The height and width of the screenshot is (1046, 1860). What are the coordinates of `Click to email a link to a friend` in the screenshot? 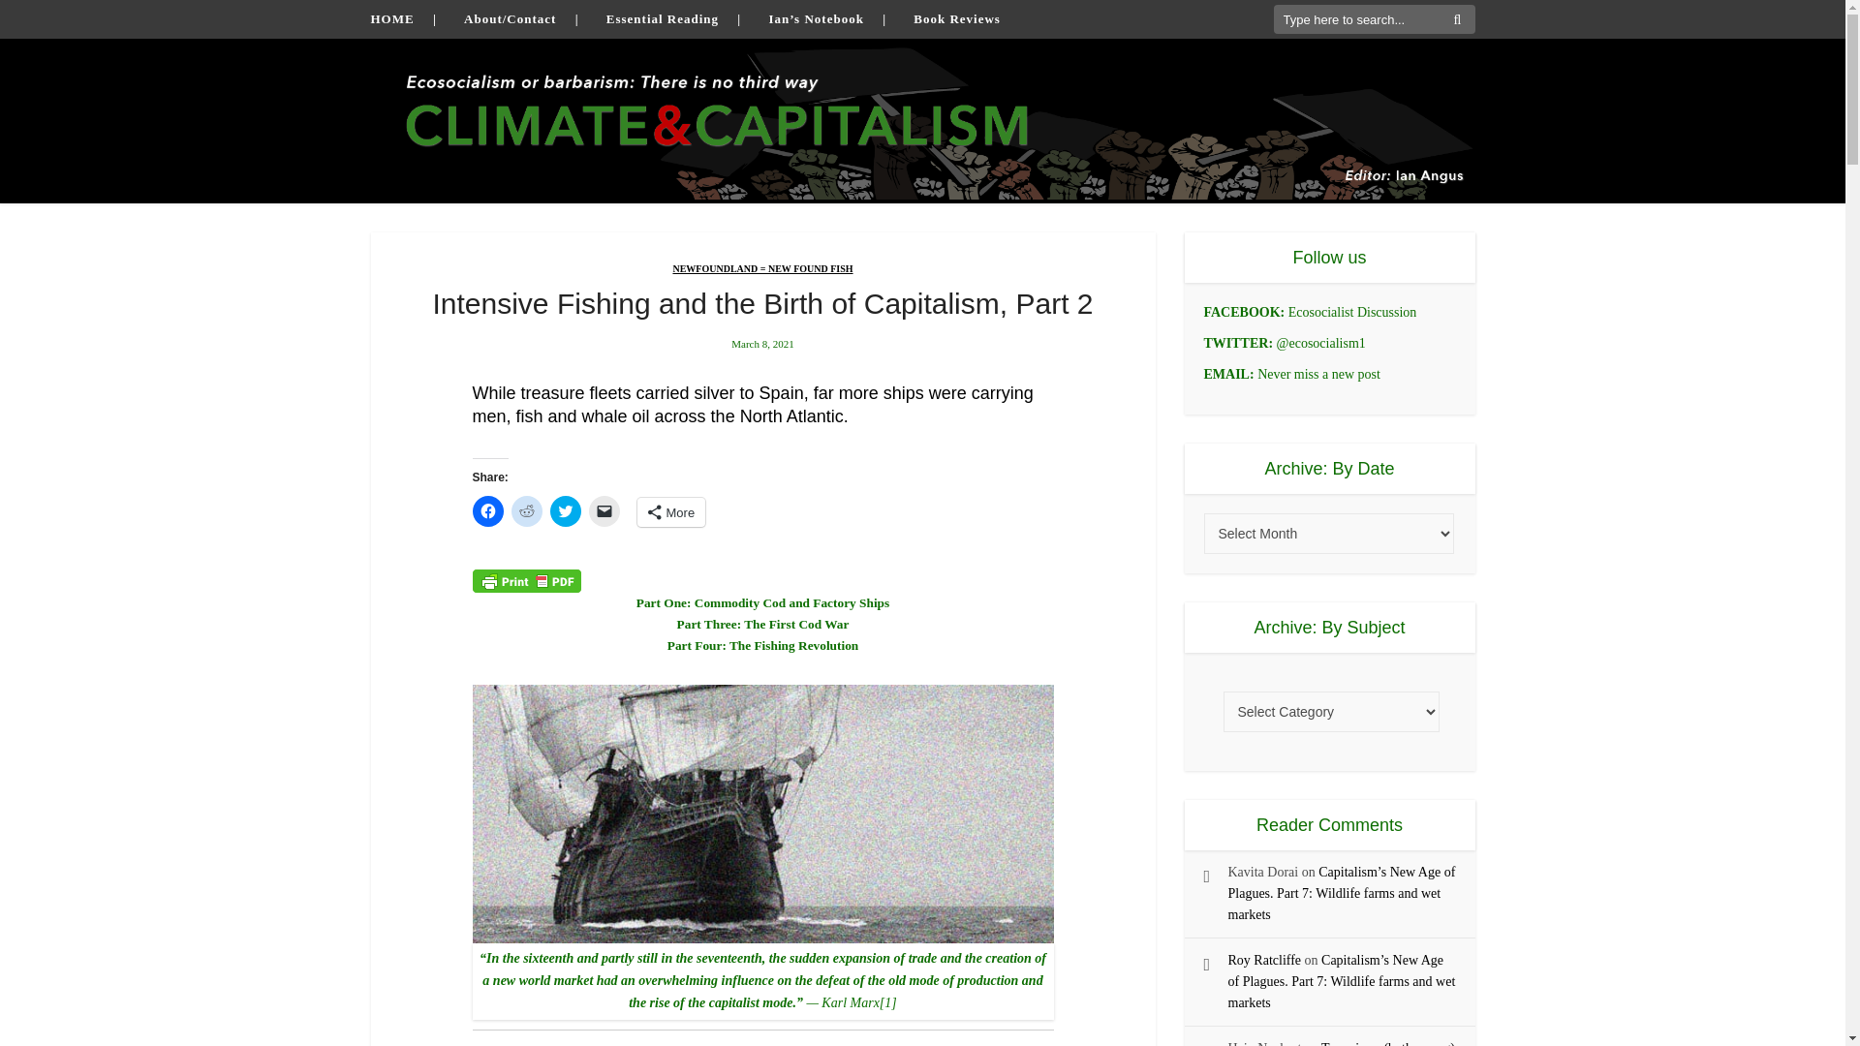 It's located at (604, 511).